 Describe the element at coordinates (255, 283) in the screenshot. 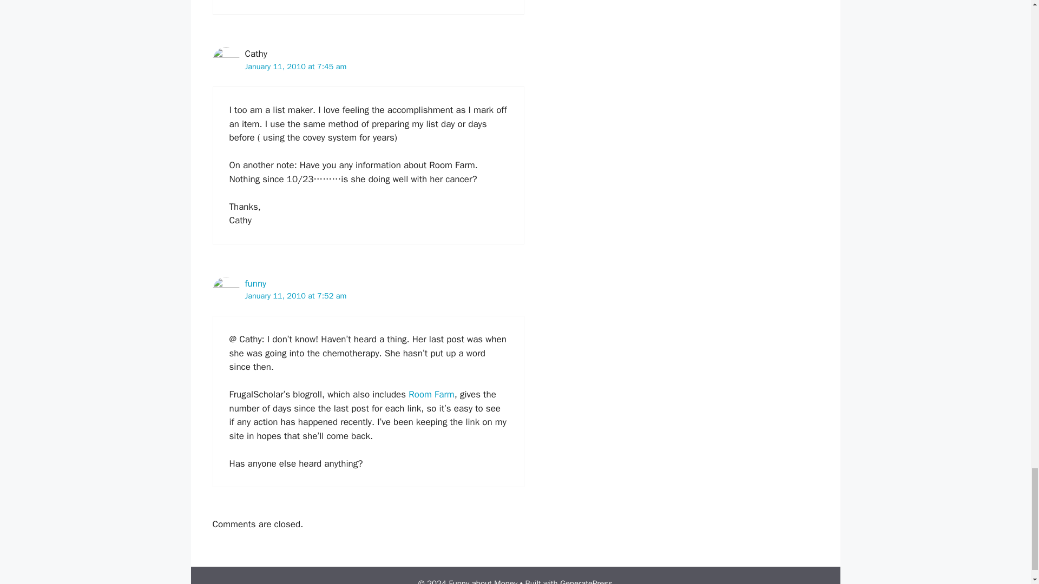

I see `funny` at that location.